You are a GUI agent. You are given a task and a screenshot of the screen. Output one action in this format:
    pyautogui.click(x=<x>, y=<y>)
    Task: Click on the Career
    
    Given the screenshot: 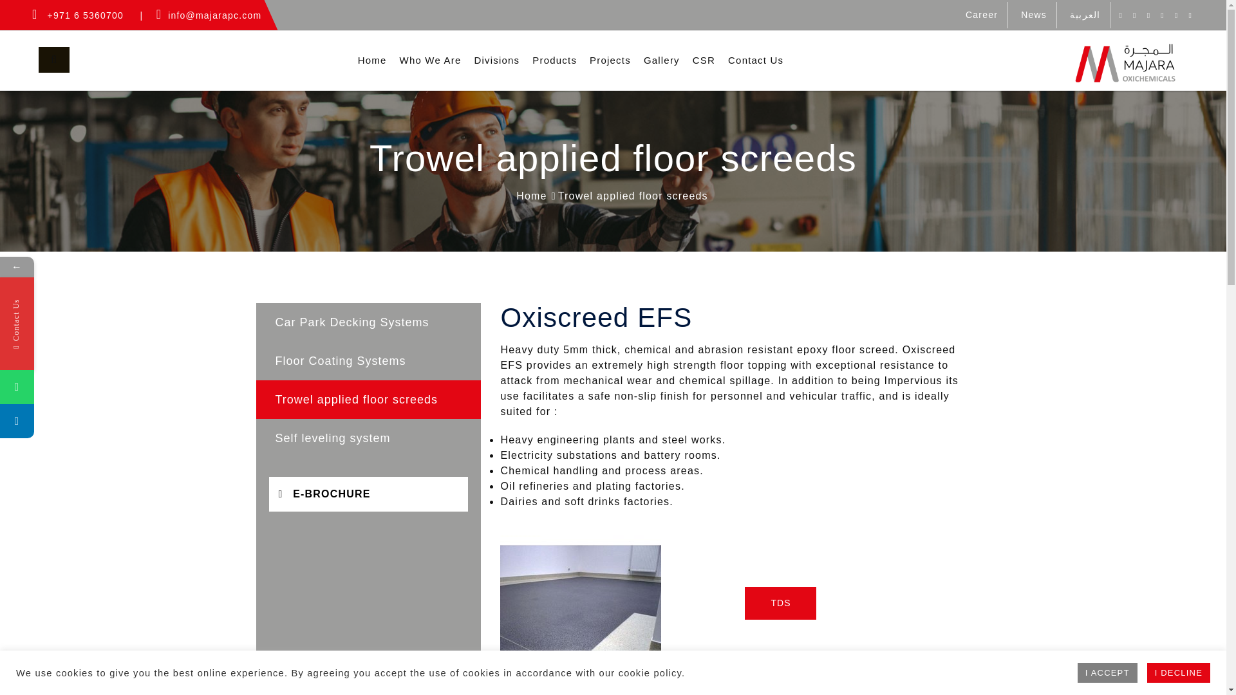 What is the action you would take?
    pyautogui.click(x=981, y=15)
    